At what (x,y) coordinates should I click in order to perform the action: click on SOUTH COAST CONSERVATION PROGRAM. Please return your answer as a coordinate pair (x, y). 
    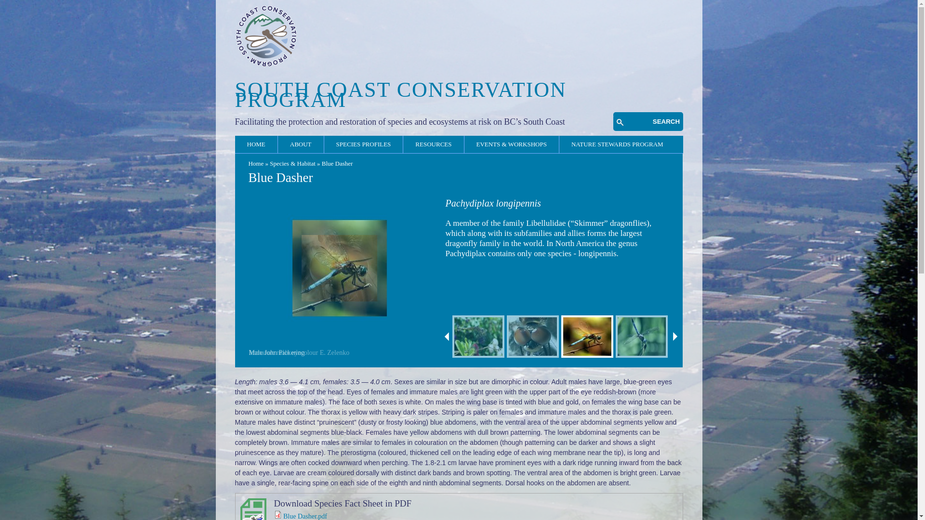
    Looking at the image, I should click on (400, 95).